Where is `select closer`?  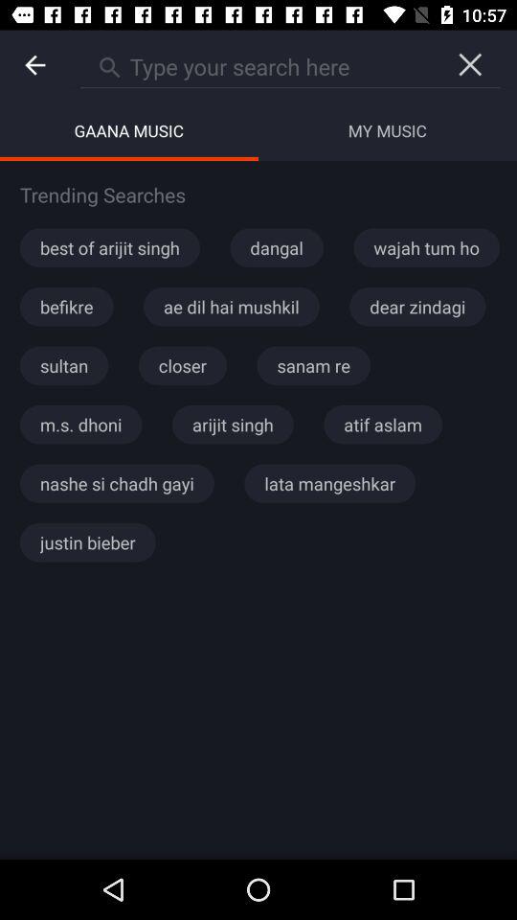 select closer is located at coordinates (183, 366).